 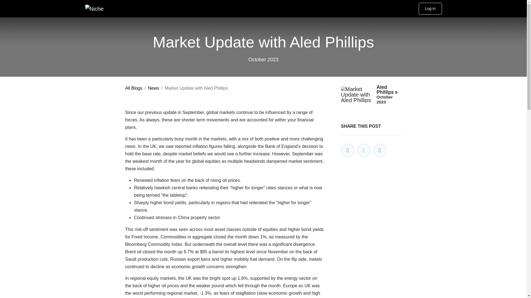 What do you see at coordinates (430, 8) in the screenshot?
I see `Log in` at bounding box center [430, 8].